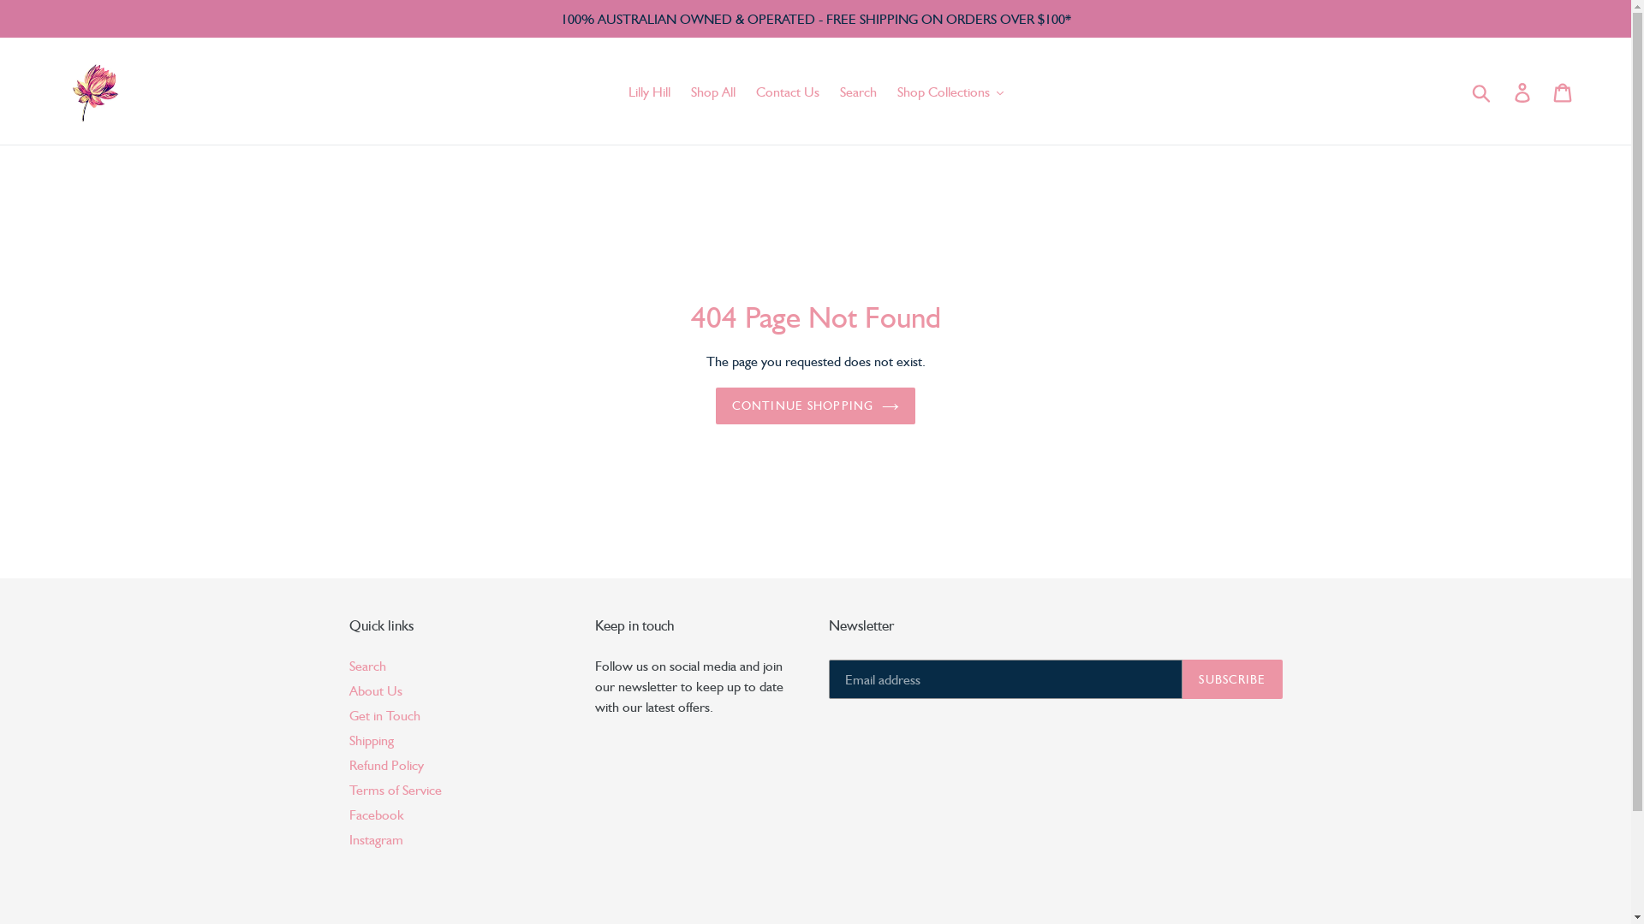  Describe the element at coordinates (377, 814) in the screenshot. I see `Facebook` at that location.